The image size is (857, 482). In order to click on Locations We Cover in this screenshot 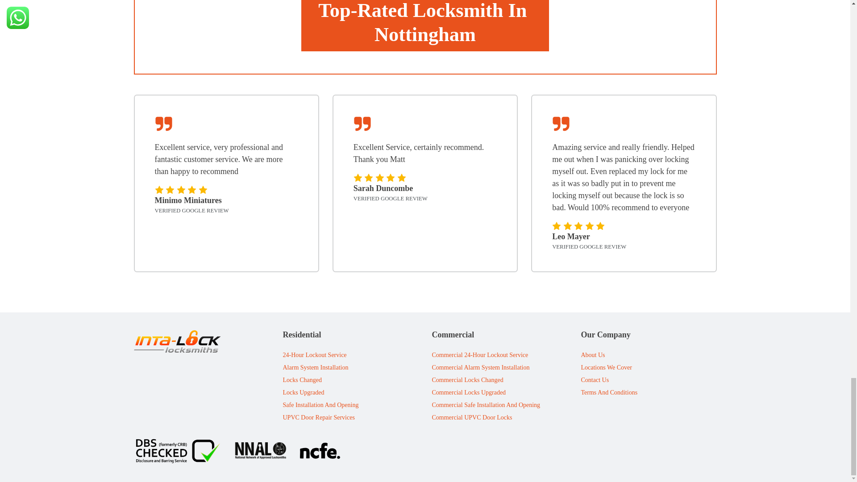, I will do `click(609, 368)`.